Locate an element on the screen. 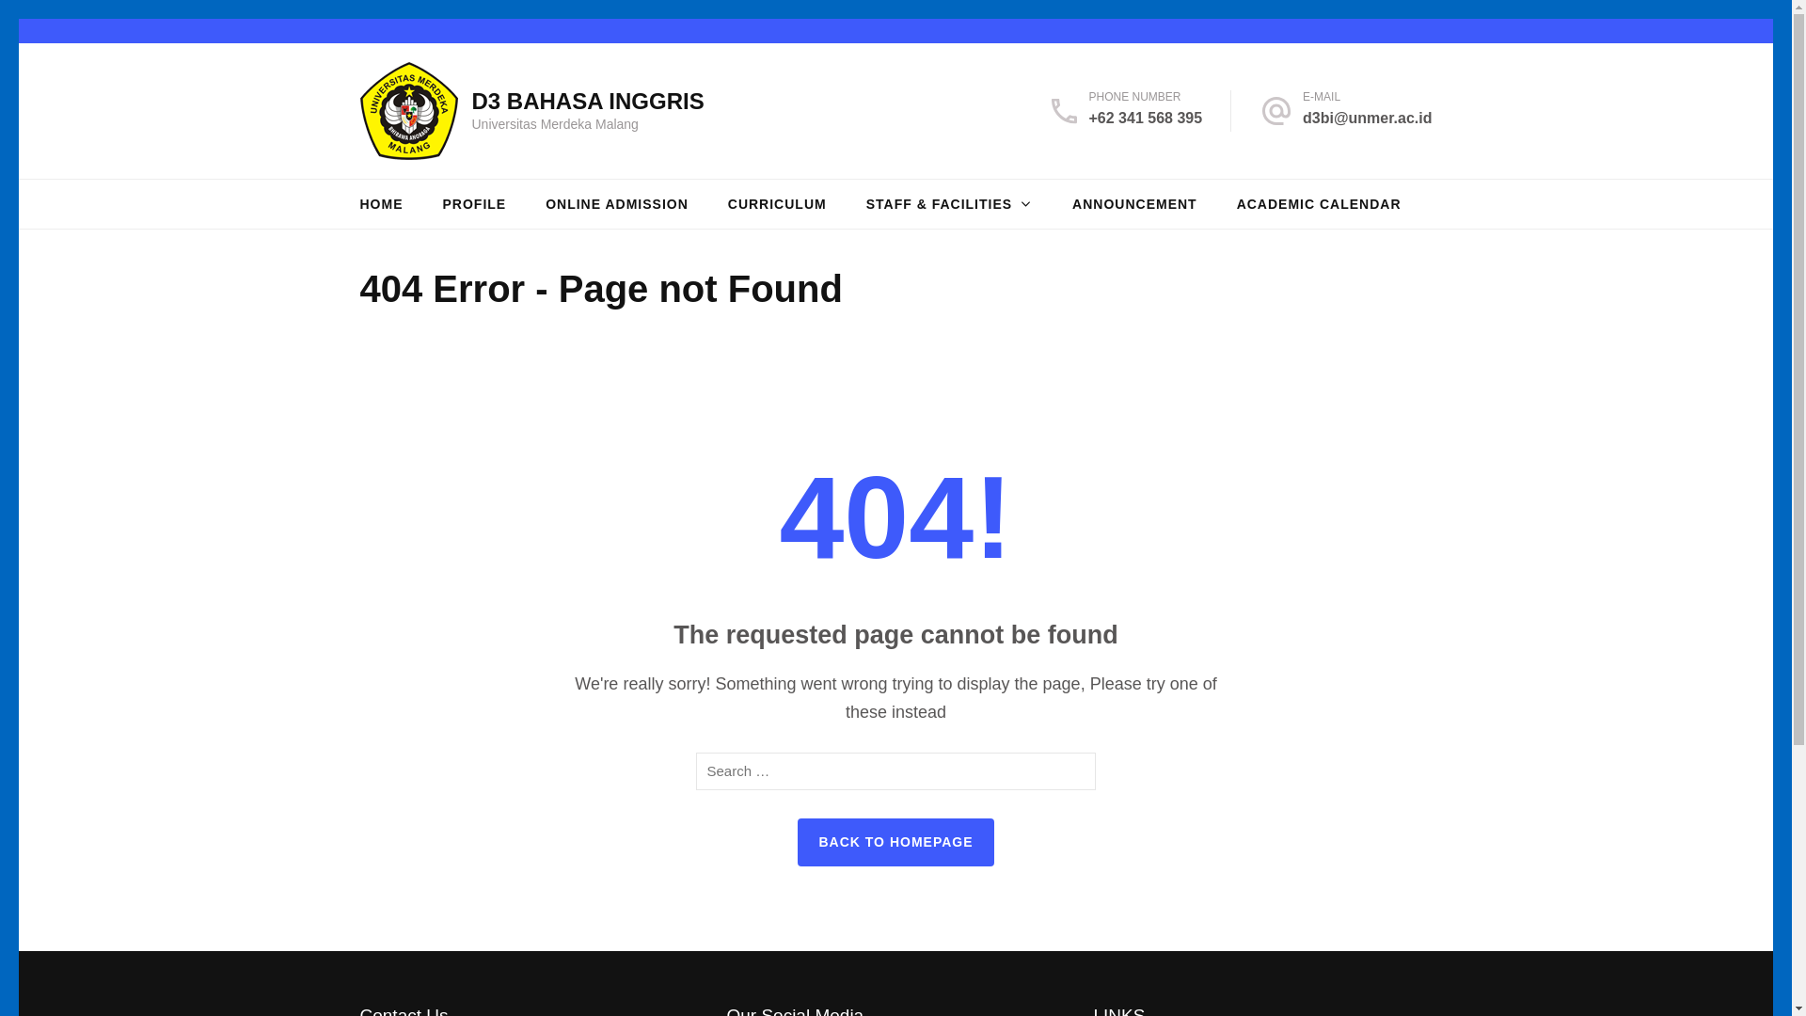 Image resolution: width=1806 pixels, height=1016 pixels. Search is located at coordinates (1074, 771).